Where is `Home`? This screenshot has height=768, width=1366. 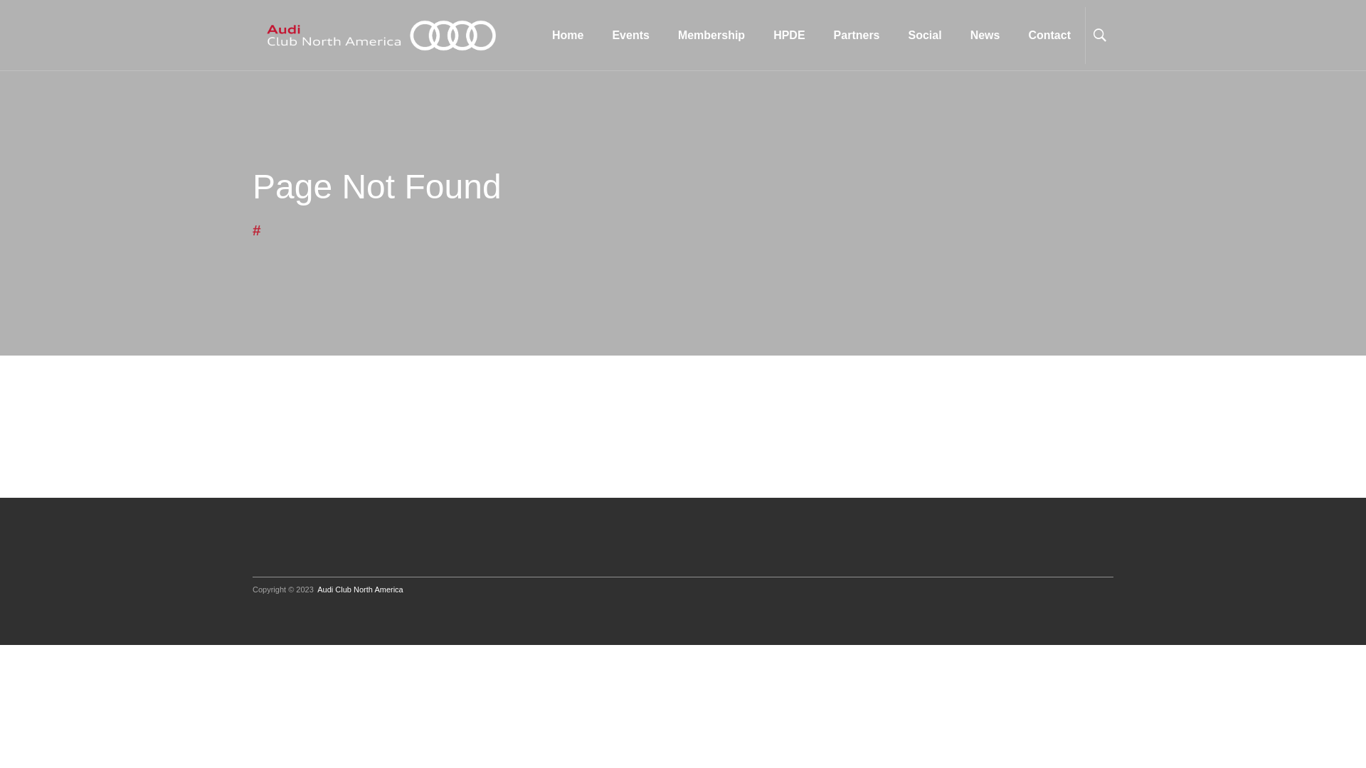
Home is located at coordinates (568, 36).